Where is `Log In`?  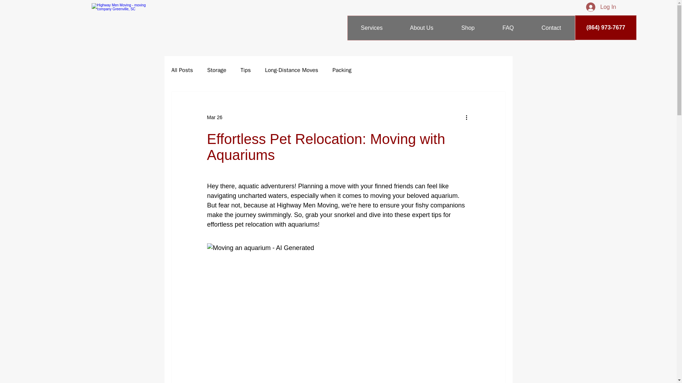 Log In is located at coordinates (601, 7).